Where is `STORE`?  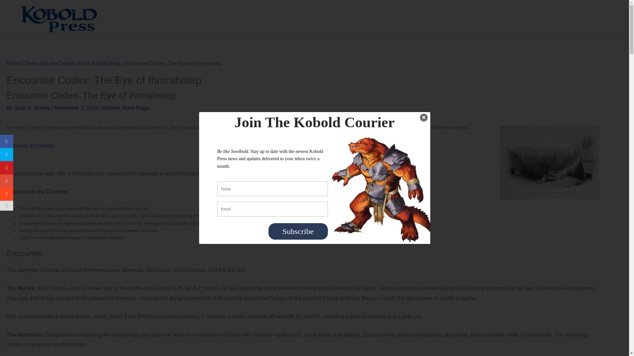 STORE is located at coordinates (267, 19).